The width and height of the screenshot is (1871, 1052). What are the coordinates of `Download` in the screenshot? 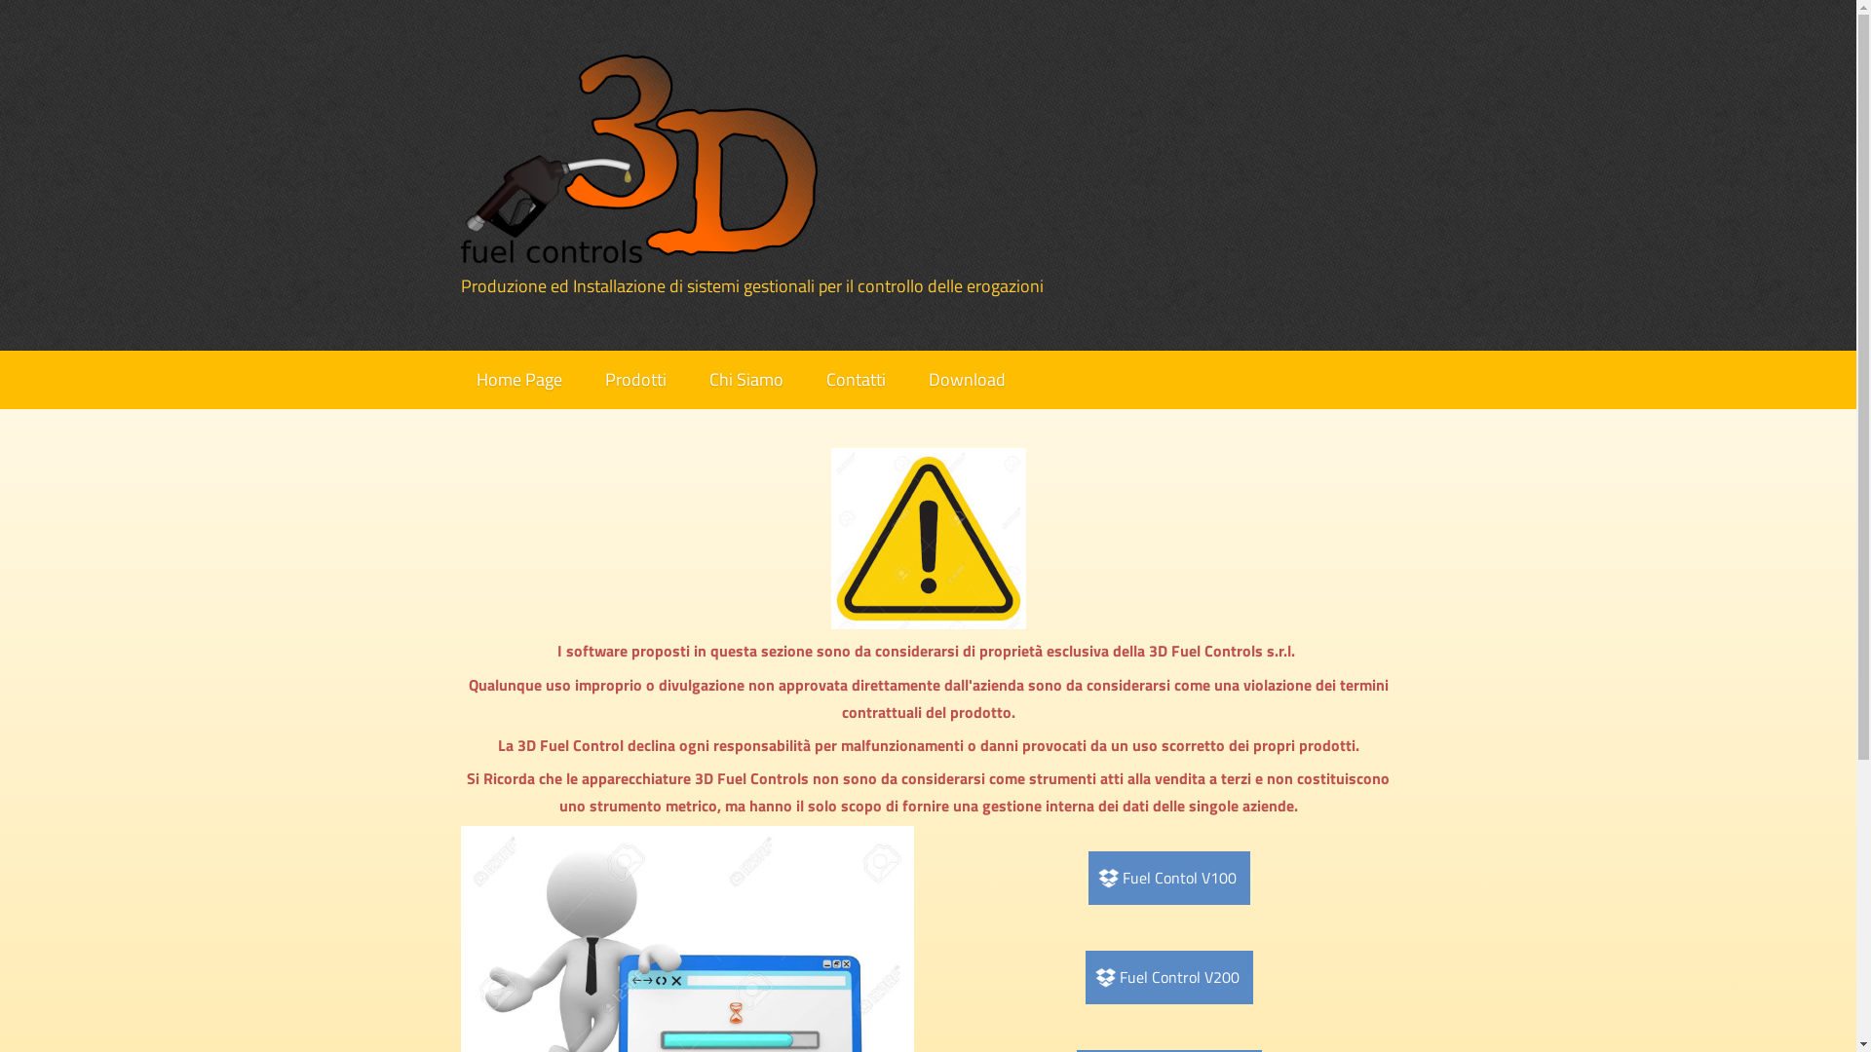 It's located at (967, 380).